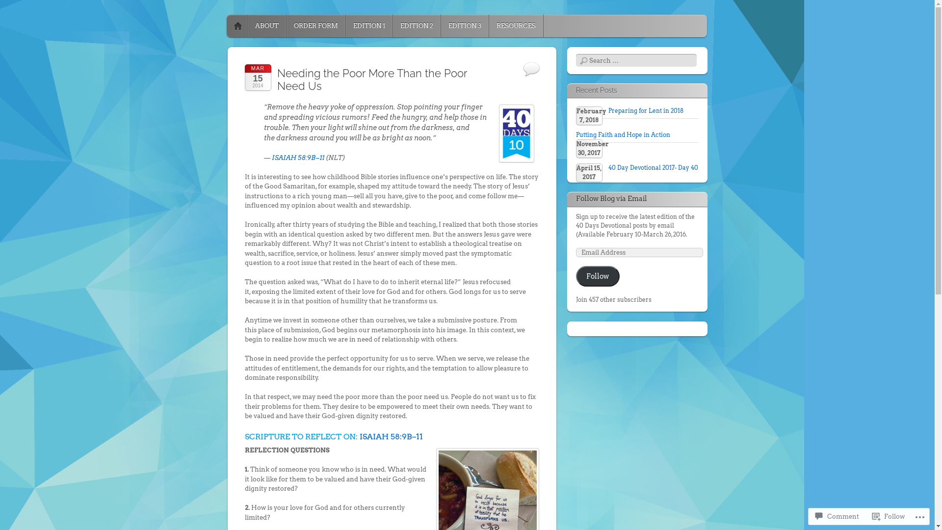  Describe the element at coordinates (464, 26) in the screenshot. I see `EDITION 3` at that location.